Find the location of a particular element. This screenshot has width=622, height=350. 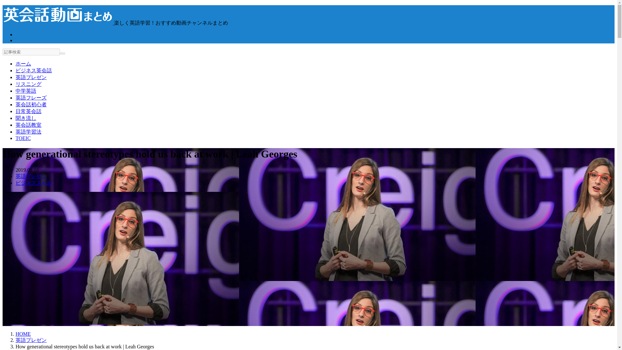

search is located at coordinates (62, 53).